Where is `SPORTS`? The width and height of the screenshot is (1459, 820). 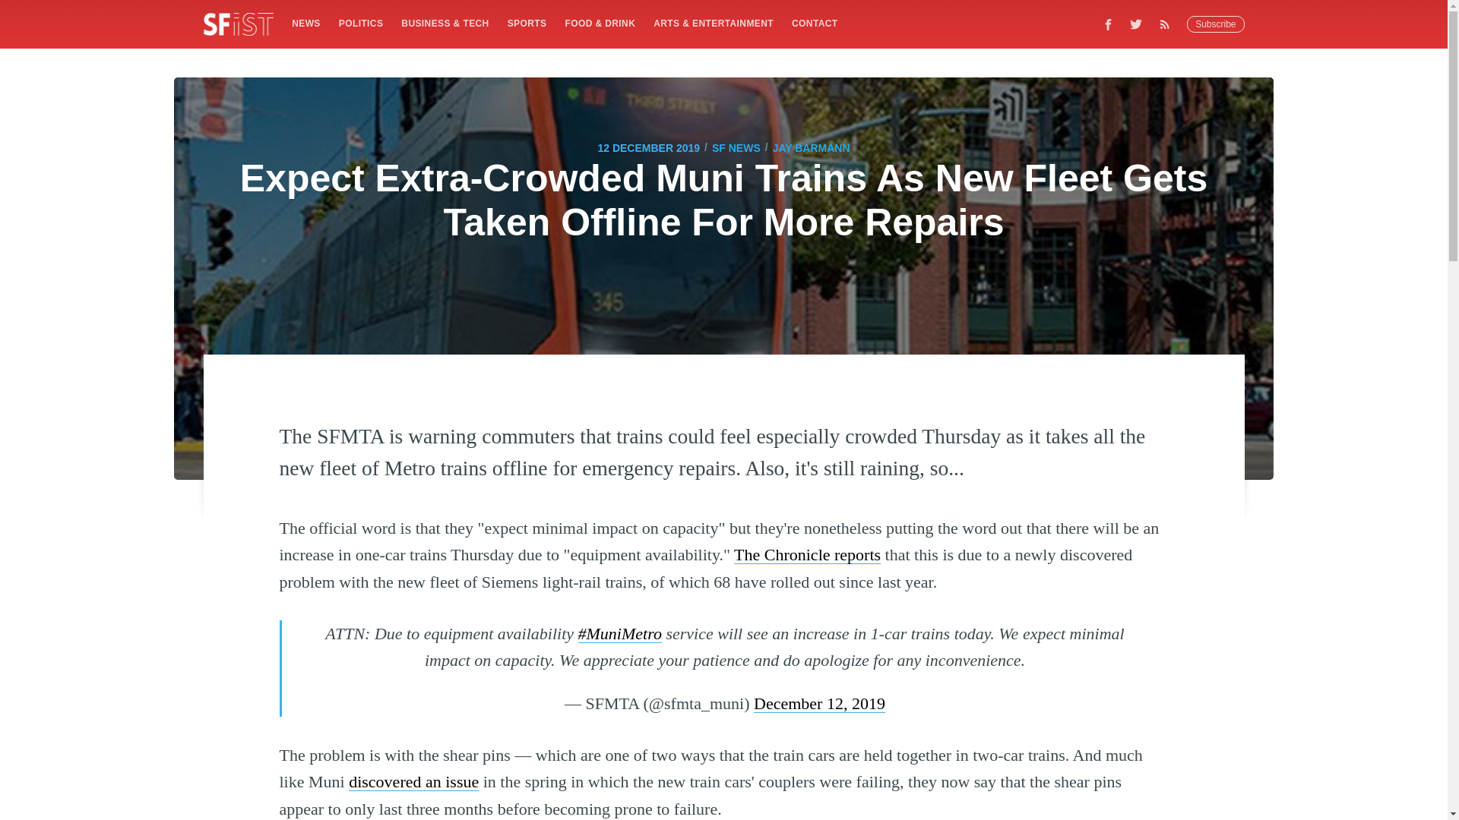
SPORTS is located at coordinates (527, 23).